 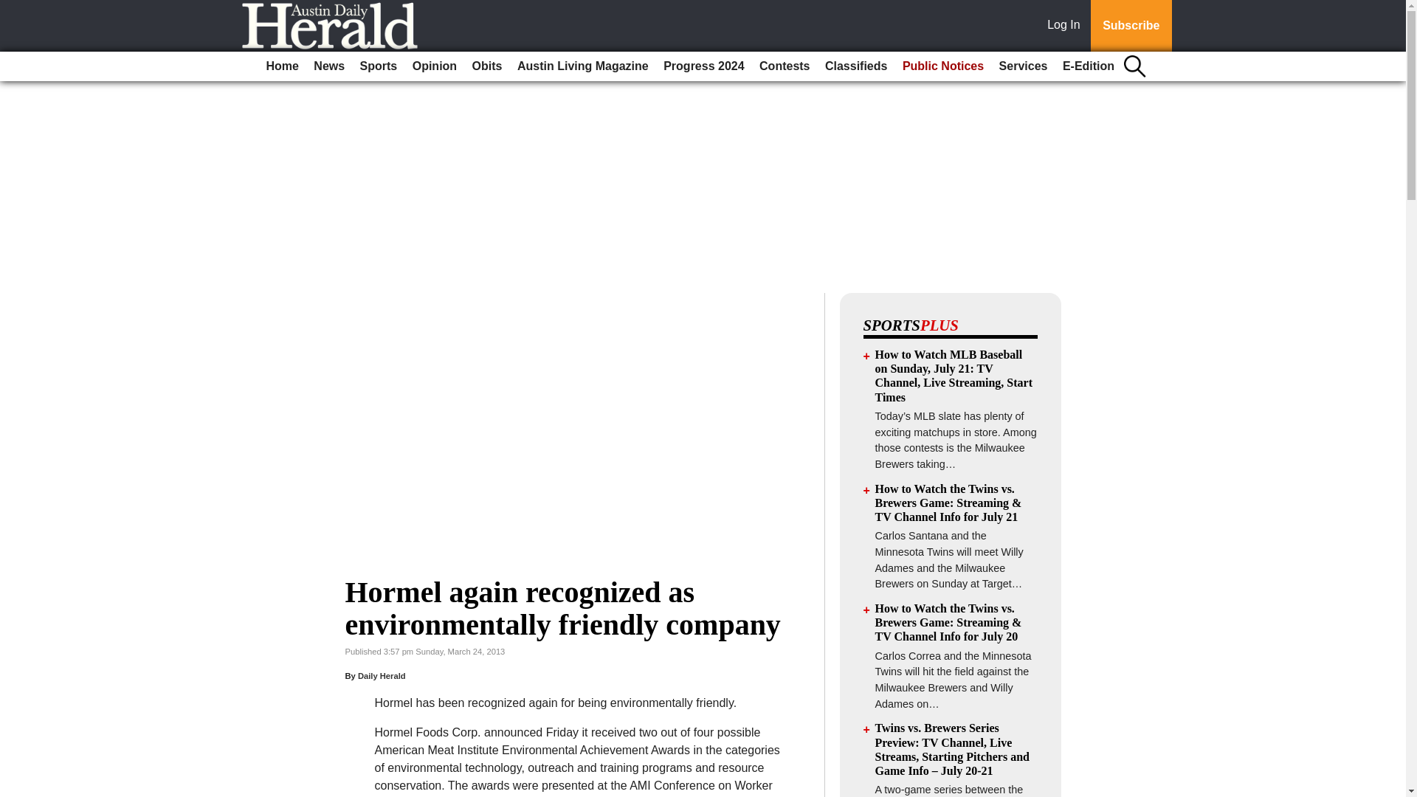 I want to click on Progress 2024, so click(x=703, y=66).